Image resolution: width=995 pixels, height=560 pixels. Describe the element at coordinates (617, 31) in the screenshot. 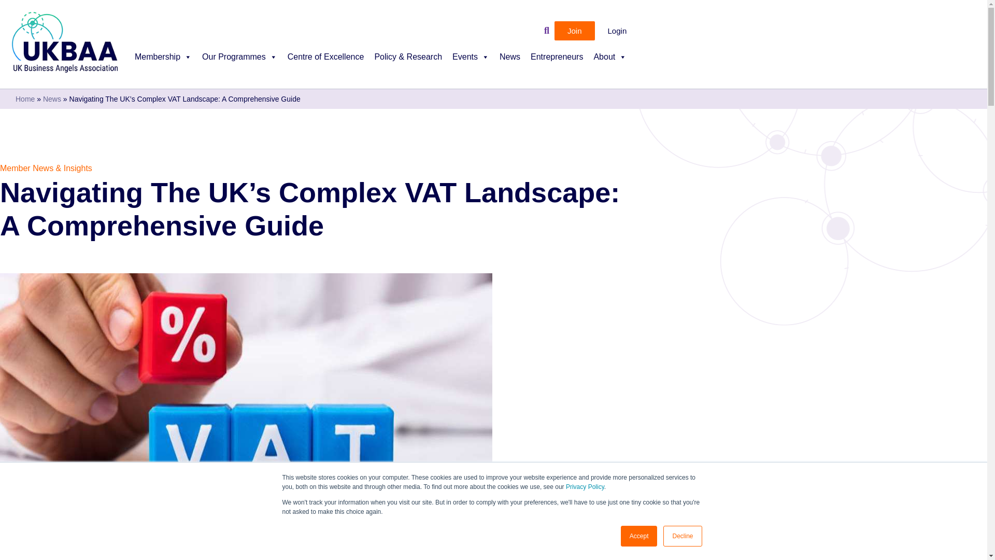

I see `Login` at that location.